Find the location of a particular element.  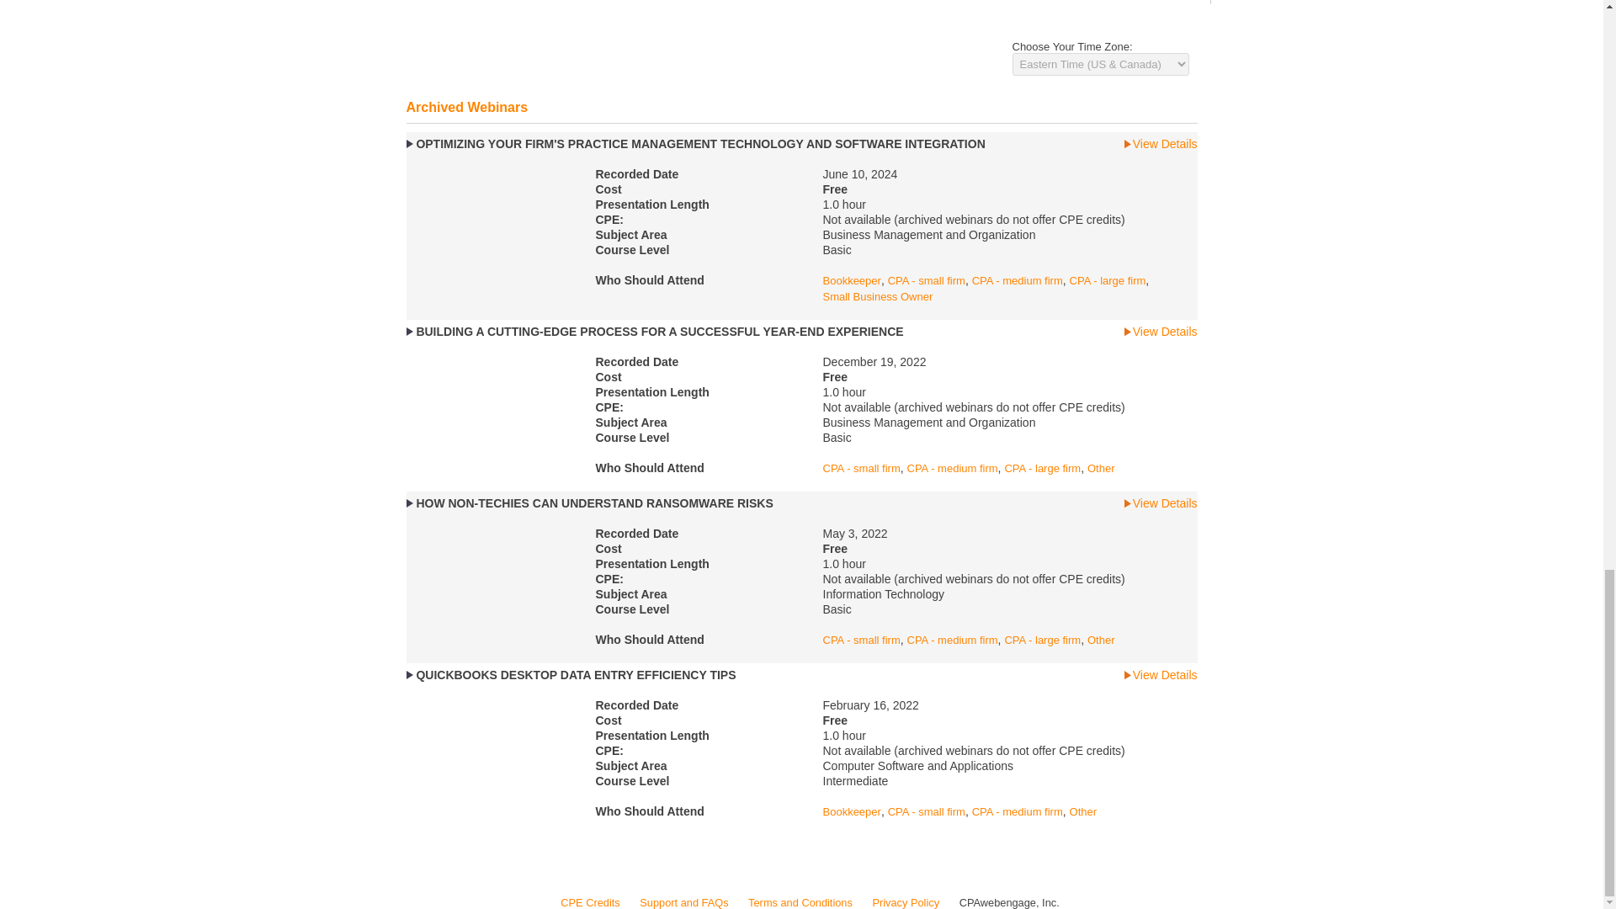

View Details is located at coordinates (1161, 144).